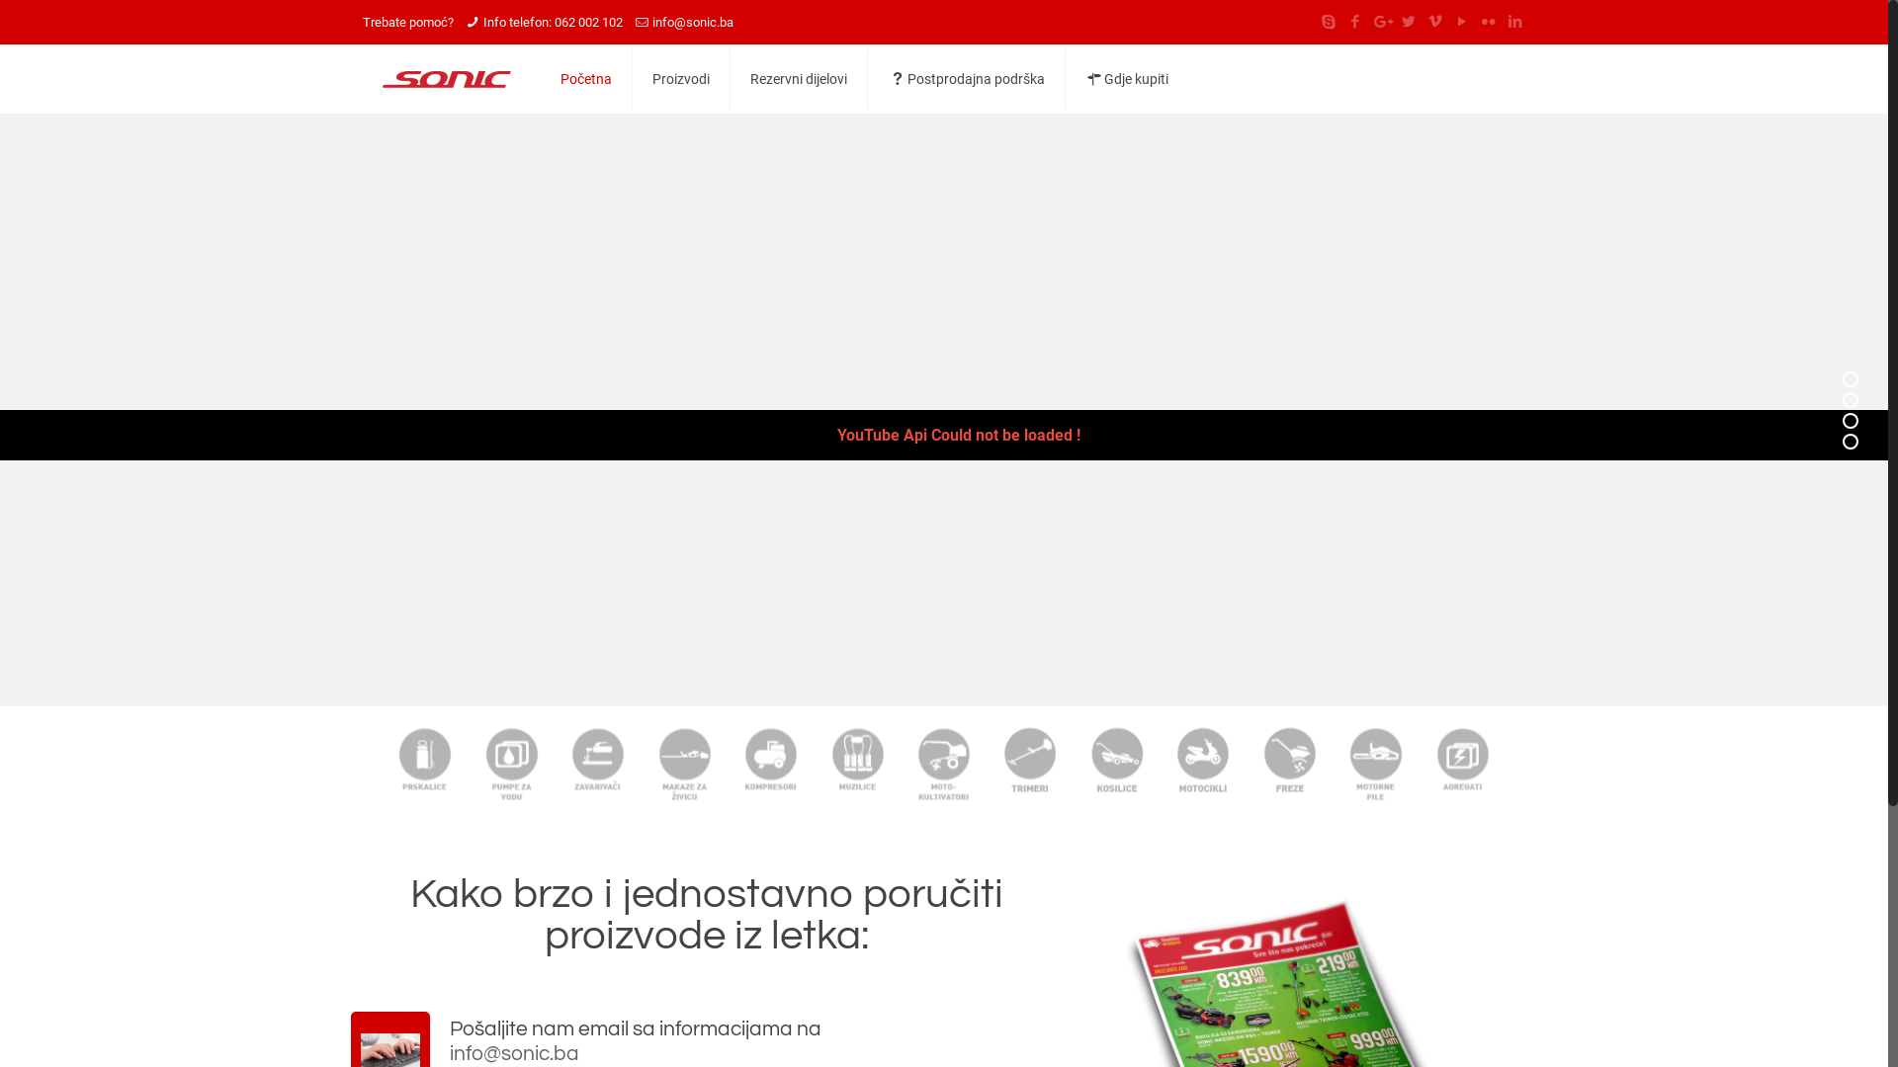 The height and width of the screenshot is (1067, 1898). I want to click on Twitter, so click(1408, 22).